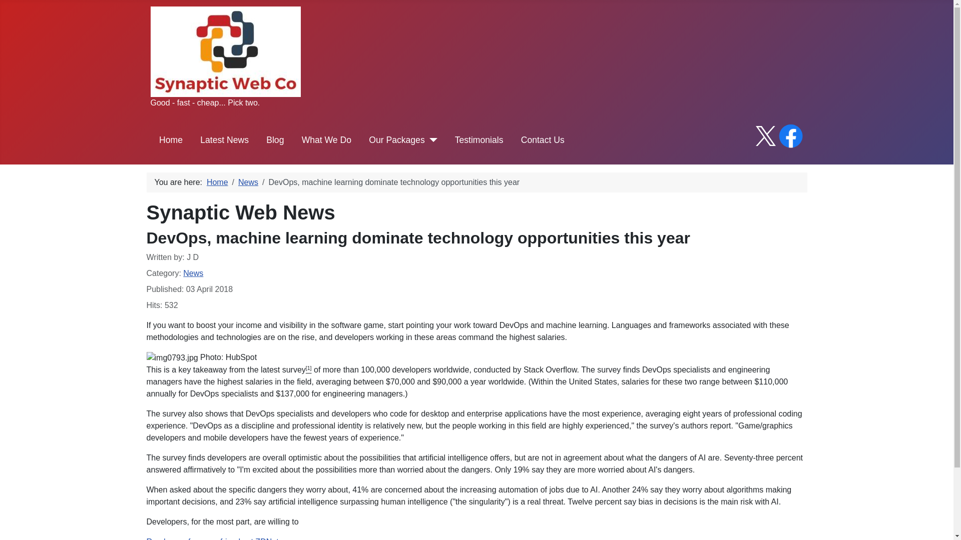 Image resolution: width=961 pixels, height=540 pixels. Describe the element at coordinates (326, 139) in the screenshot. I see `What We Do` at that location.